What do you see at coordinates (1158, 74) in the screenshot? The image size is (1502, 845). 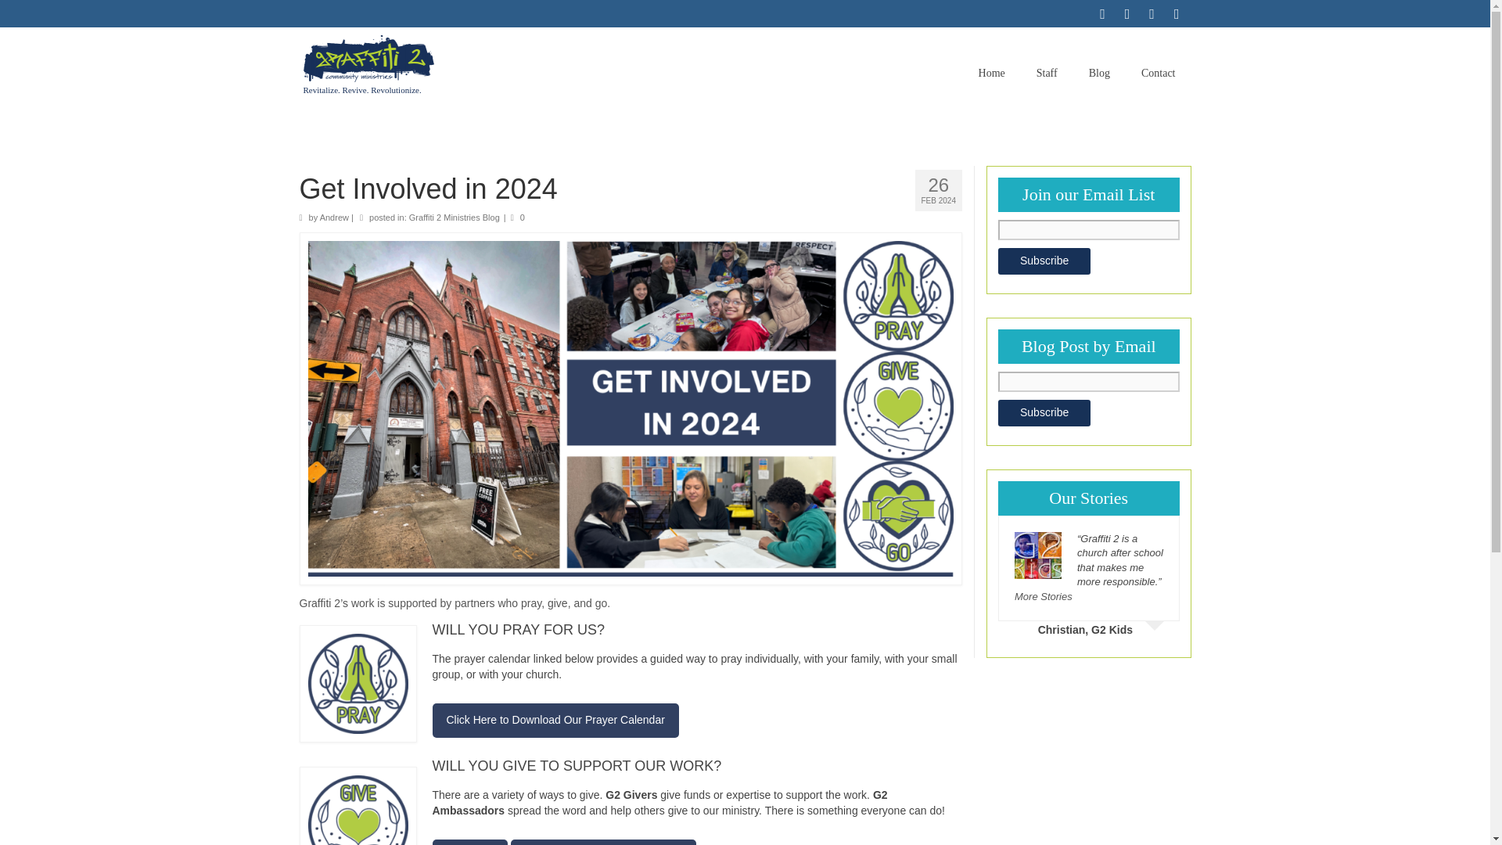 I see `Contact` at bounding box center [1158, 74].